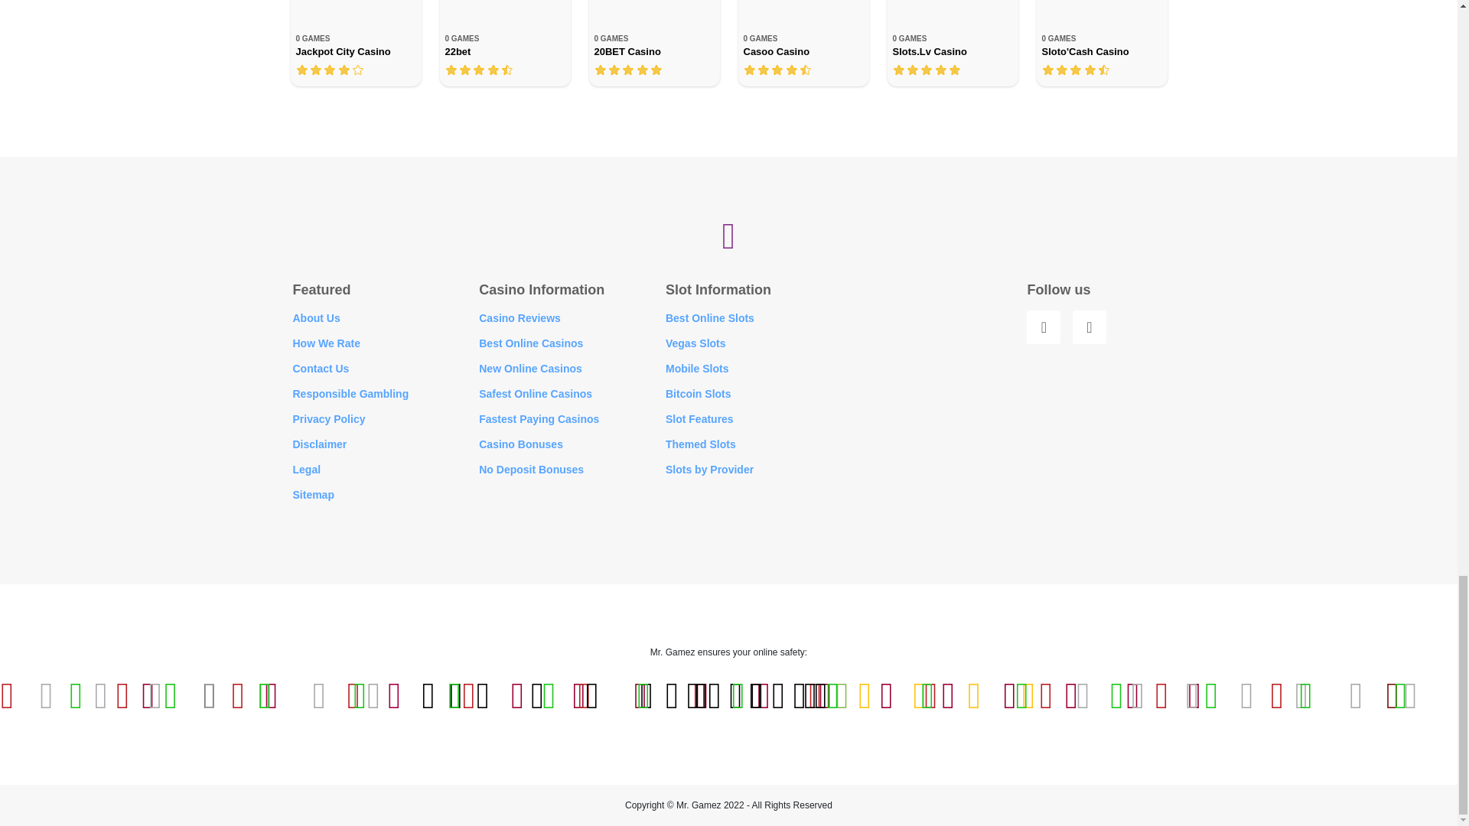 This screenshot has height=826, width=1469. I want to click on How We Rate, so click(326, 343).